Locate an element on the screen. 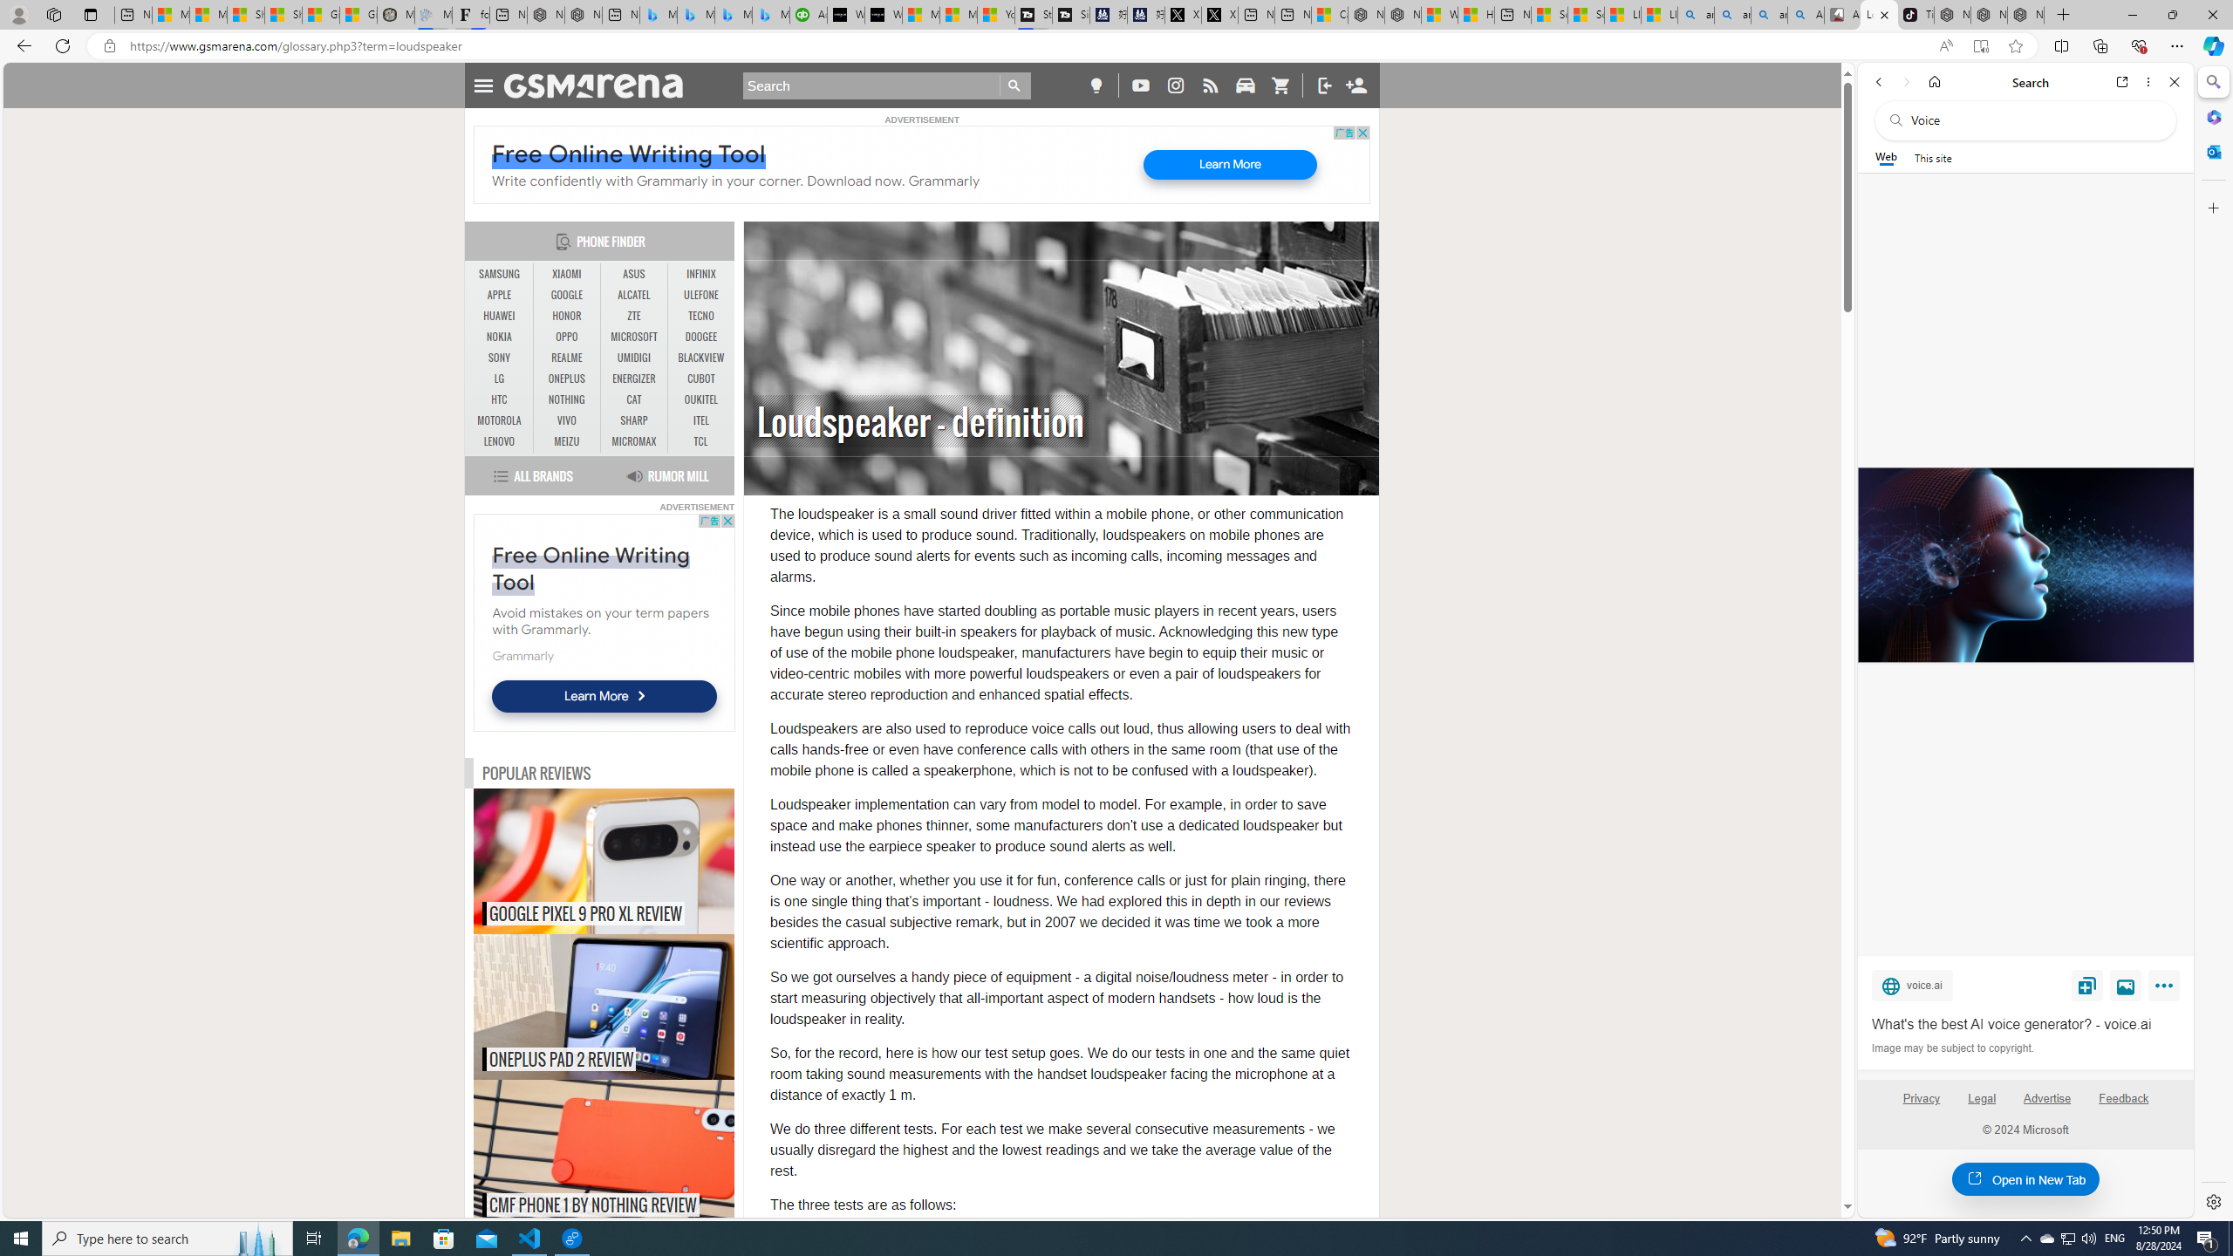 The height and width of the screenshot is (1256, 2233). OnePlus Pad 2 review is located at coordinates (640, 1007).